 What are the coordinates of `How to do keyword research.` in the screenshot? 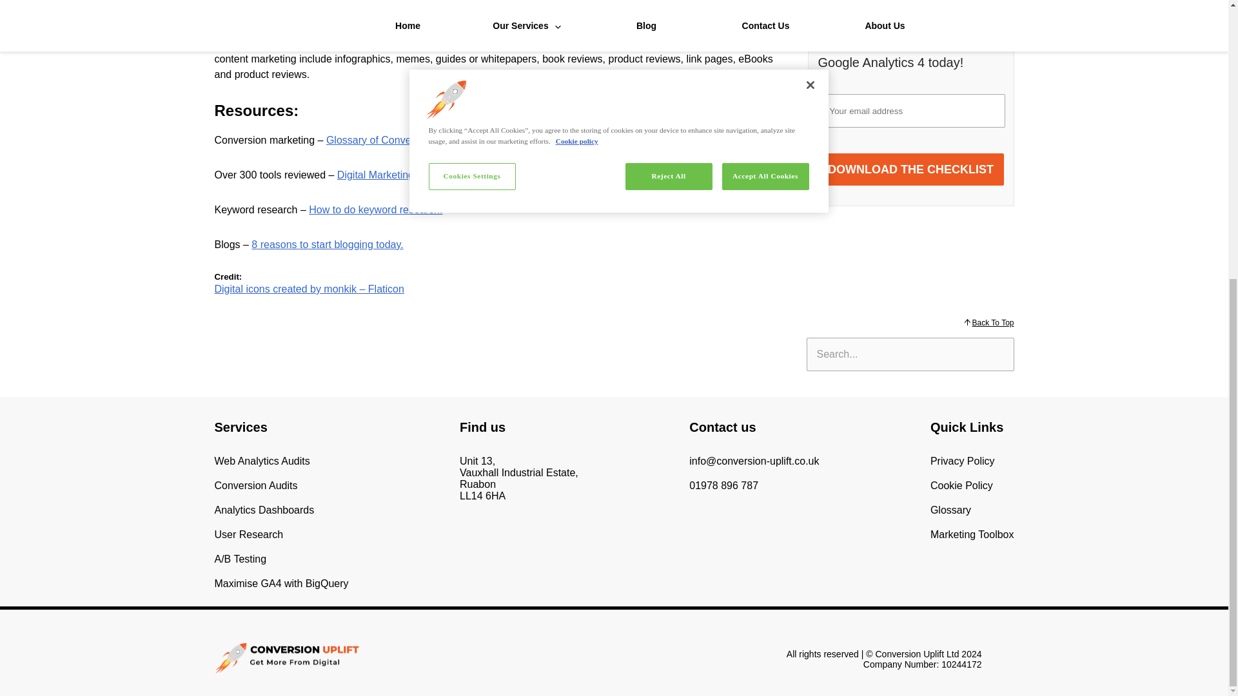 It's located at (375, 209).